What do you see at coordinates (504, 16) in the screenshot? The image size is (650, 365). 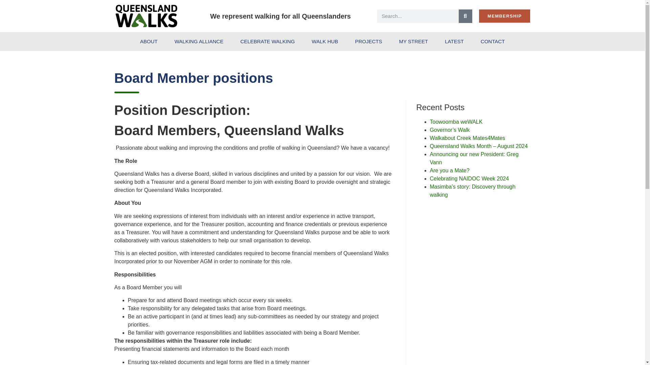 I see `MEMBERSHIP` at bounding box center [504, 16].